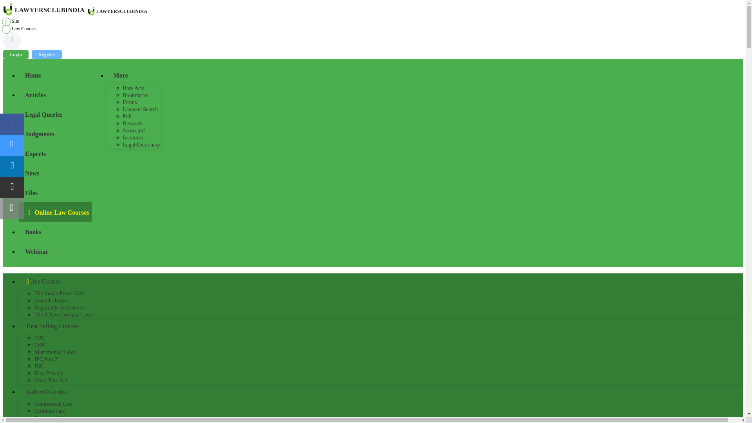  What do you see at coordinates (381, 281) in the screenshot?
I see `Live Classes` at bounding box center [381, 281].